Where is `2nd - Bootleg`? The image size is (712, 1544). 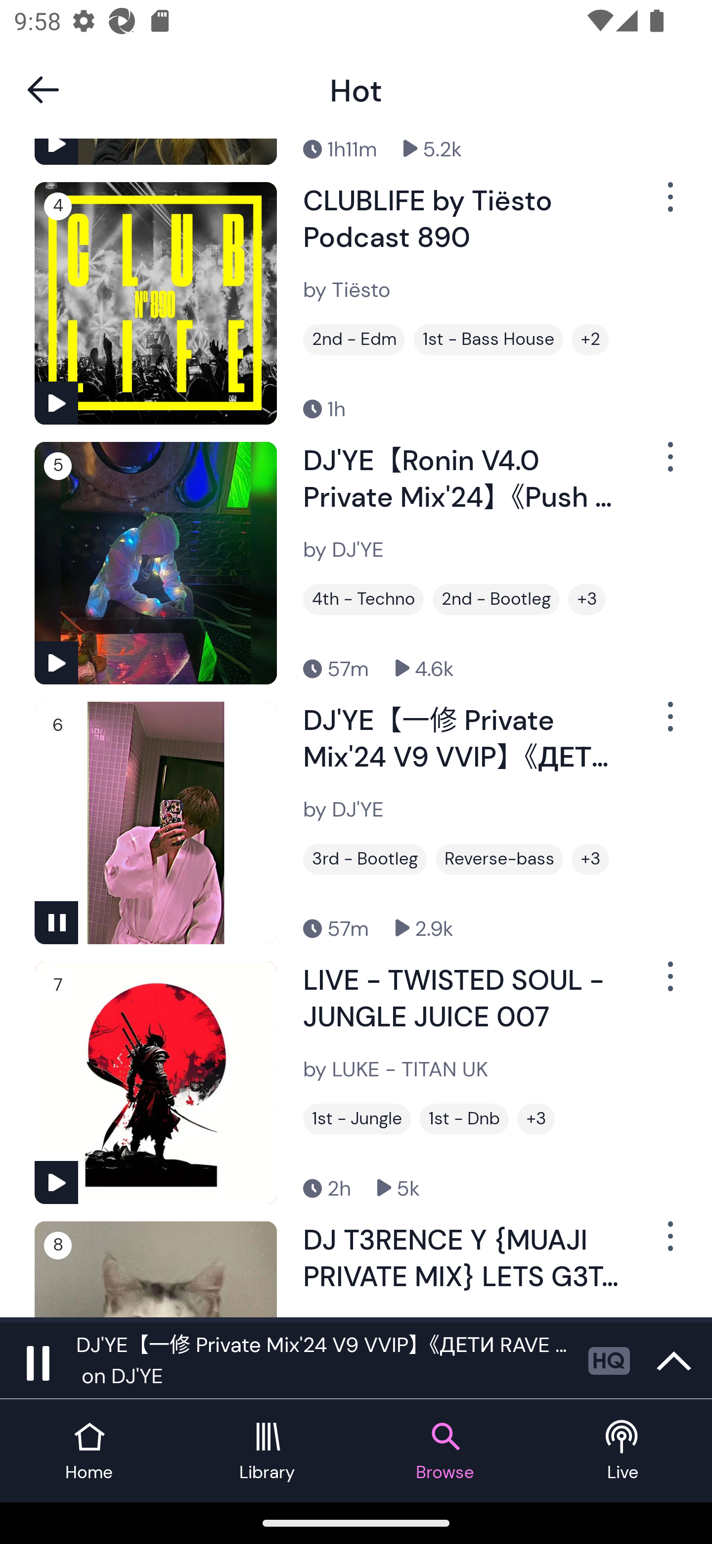
2nd - Bootleg is located at coordinates (496, 599).